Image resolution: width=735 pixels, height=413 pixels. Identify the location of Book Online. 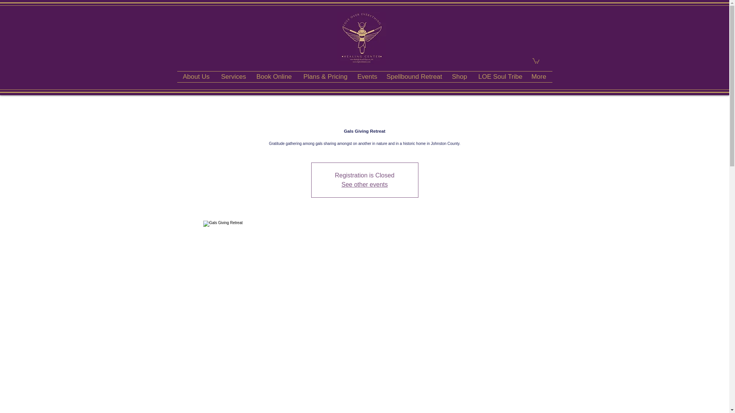
(274, 76).